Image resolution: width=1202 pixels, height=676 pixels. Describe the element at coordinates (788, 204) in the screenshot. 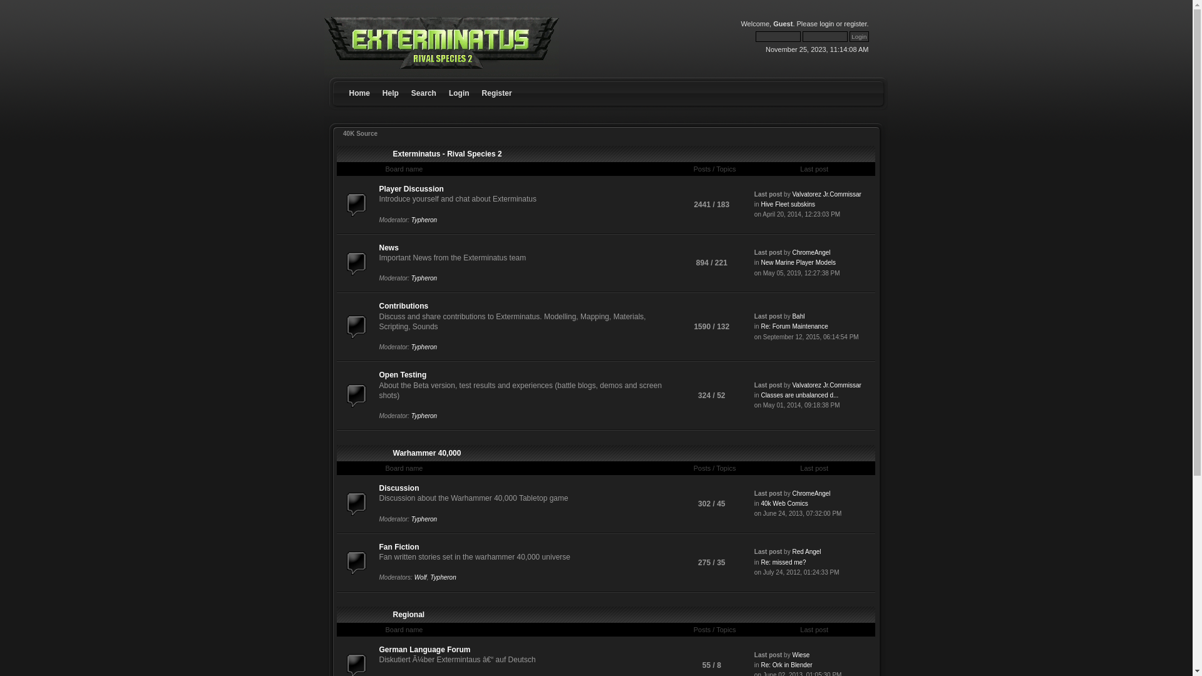

I see `Hive Fleet subskins` at that location.